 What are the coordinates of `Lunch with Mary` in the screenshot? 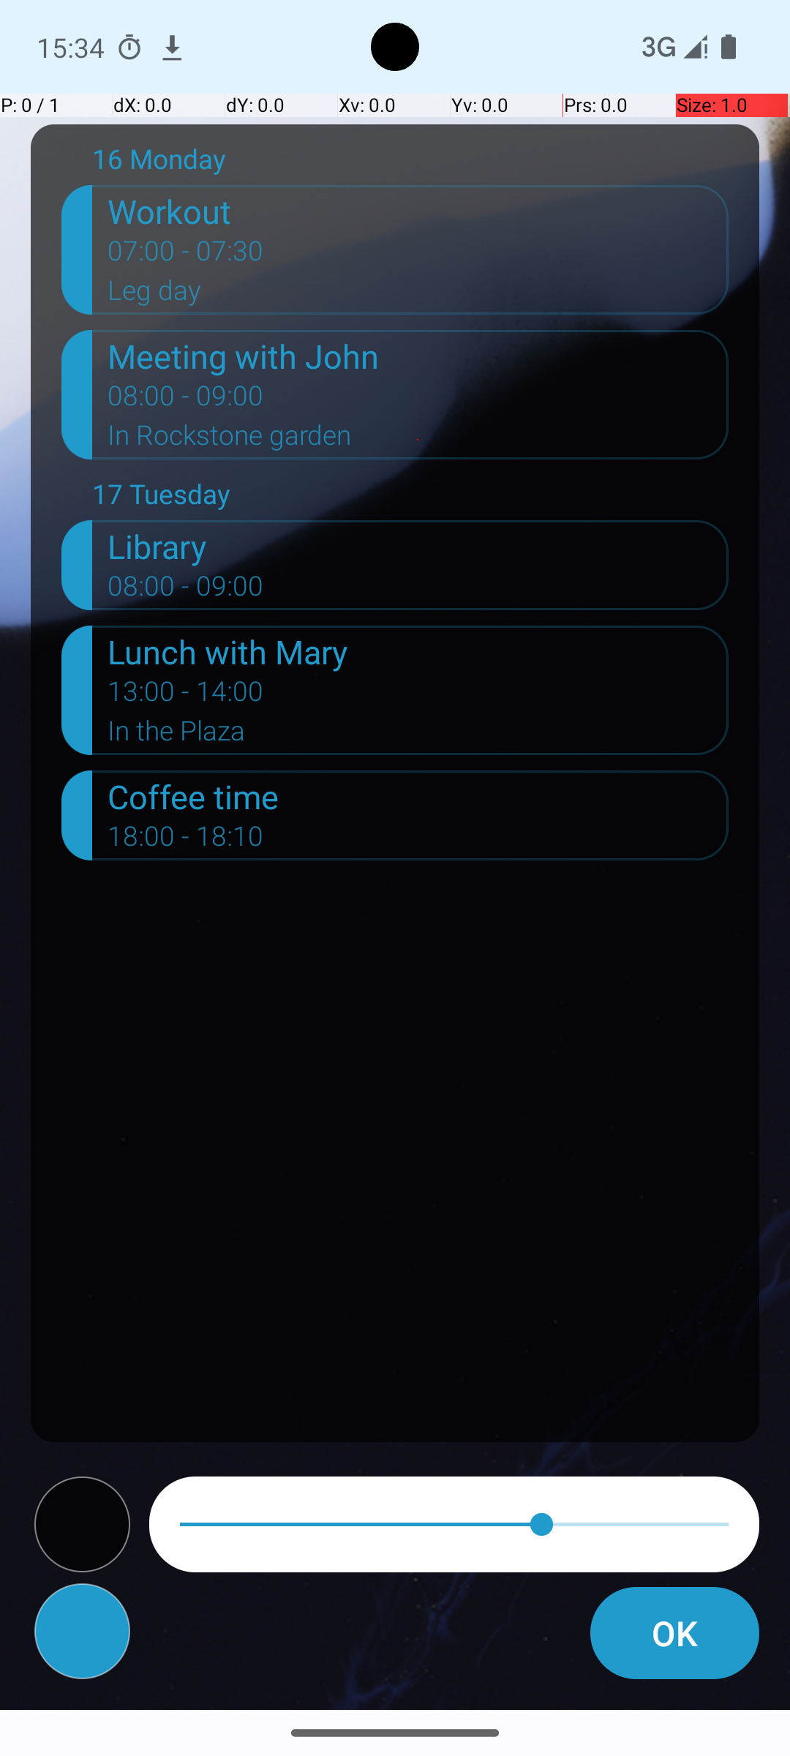 It's located at (418, 651).